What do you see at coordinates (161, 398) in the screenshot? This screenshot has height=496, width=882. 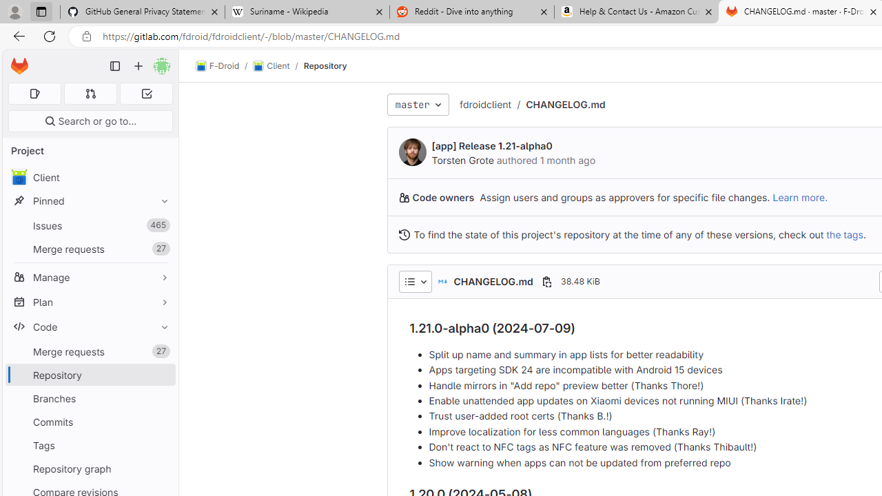 I see `Pin Branches` at bounding box center [161, 398].